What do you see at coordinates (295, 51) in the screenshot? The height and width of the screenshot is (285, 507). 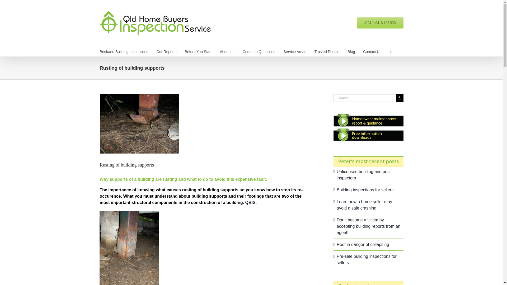 I see `Service Areas` at bounding box center [295, 51].